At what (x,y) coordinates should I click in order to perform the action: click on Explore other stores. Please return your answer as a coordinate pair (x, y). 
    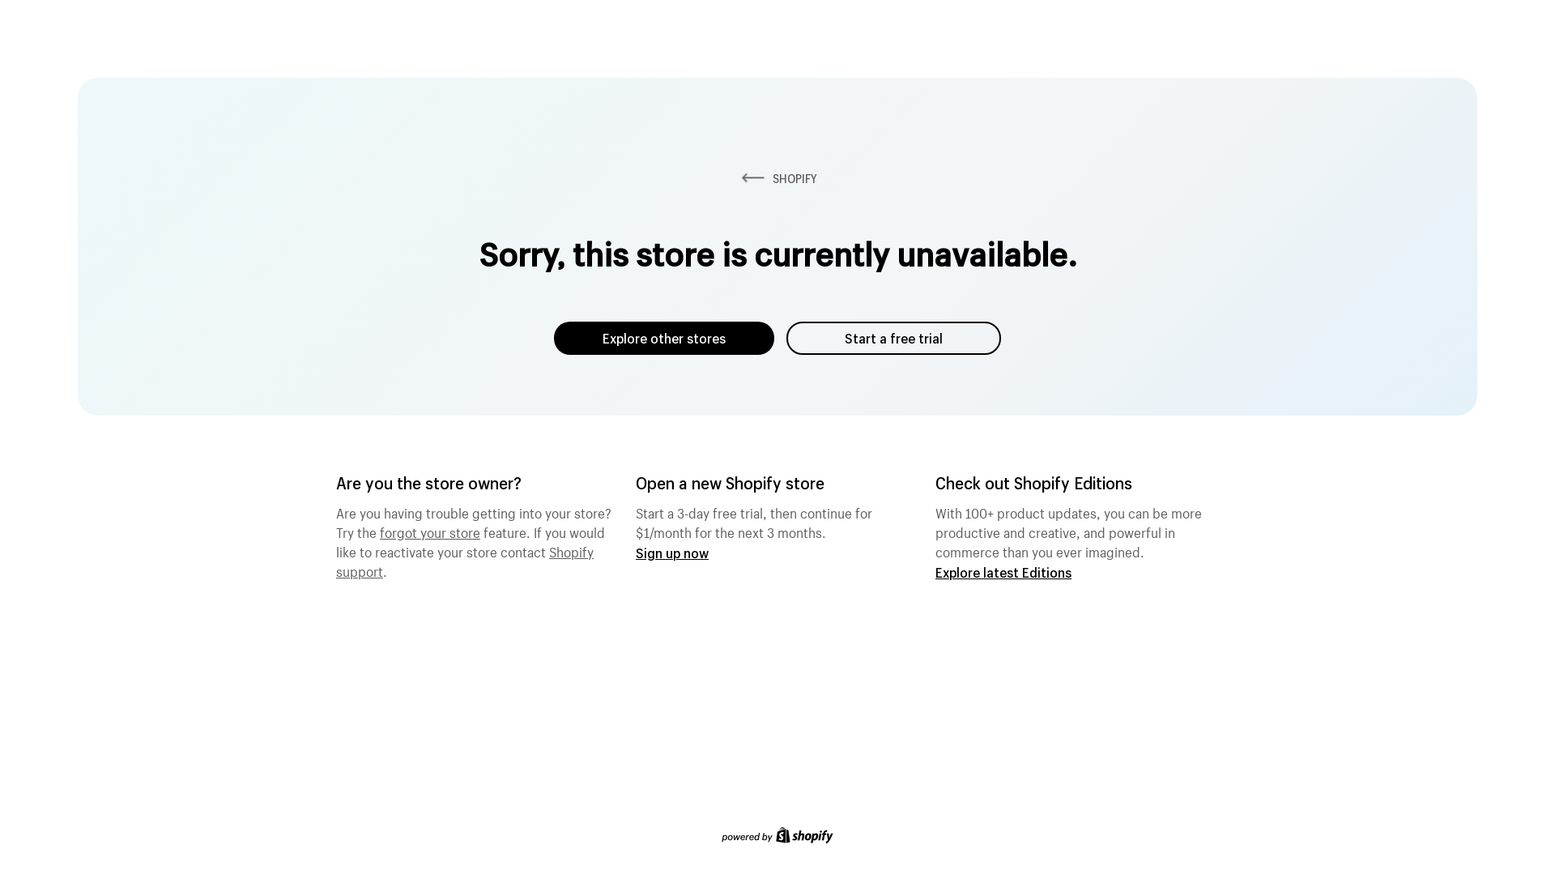
    Looking at the image, I should click on (664, 339).